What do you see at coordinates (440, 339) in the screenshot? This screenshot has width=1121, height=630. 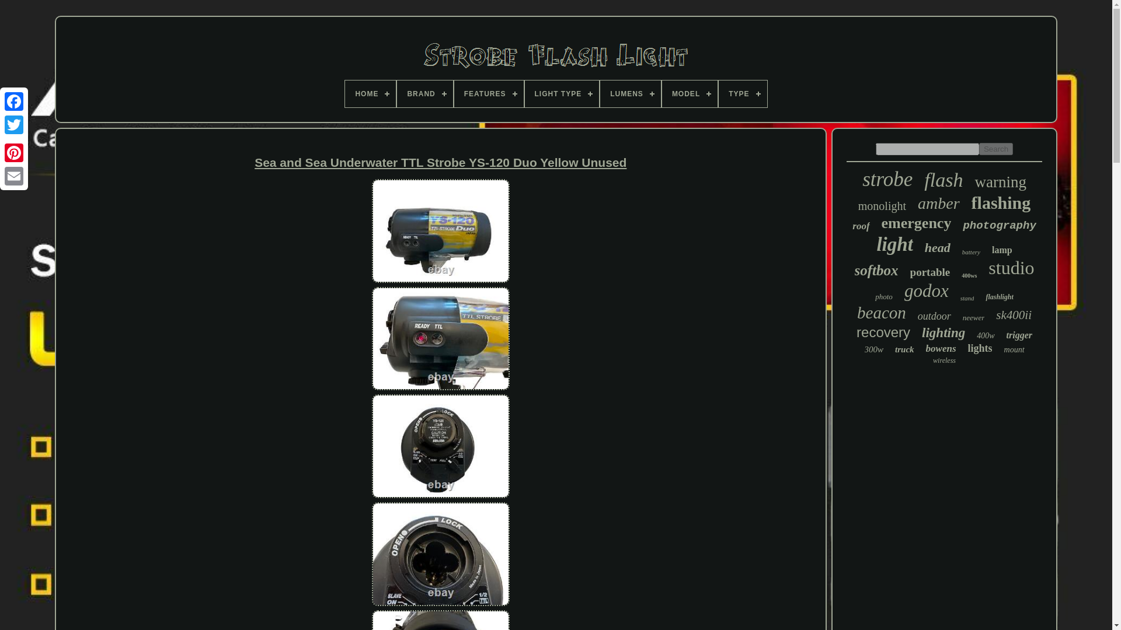 I see `Sea And Sea Underwater Ttl Strobe Ys-120 Duo Yellow Unused` at bounding box center [440, 339].